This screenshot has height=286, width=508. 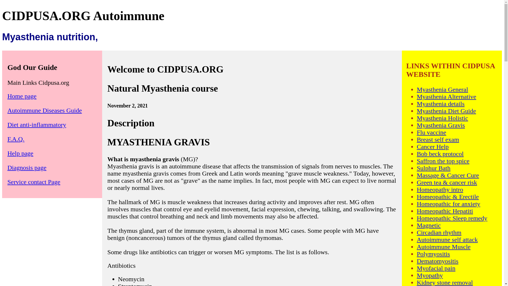 I want to click on Myasthenia Holistic, so click(x=442, y=118).